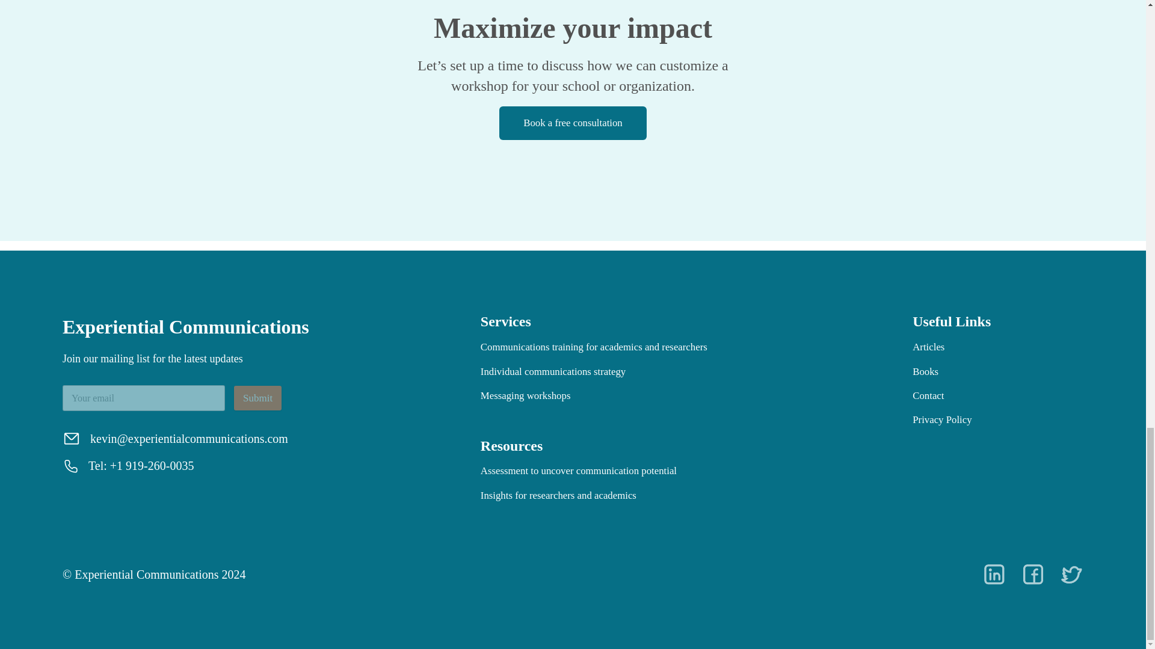 This screenshot has height=649, width=1155. Describe the element at coordinates (525, 395) in the screenshot. I see `Messaging workshops` at that location.